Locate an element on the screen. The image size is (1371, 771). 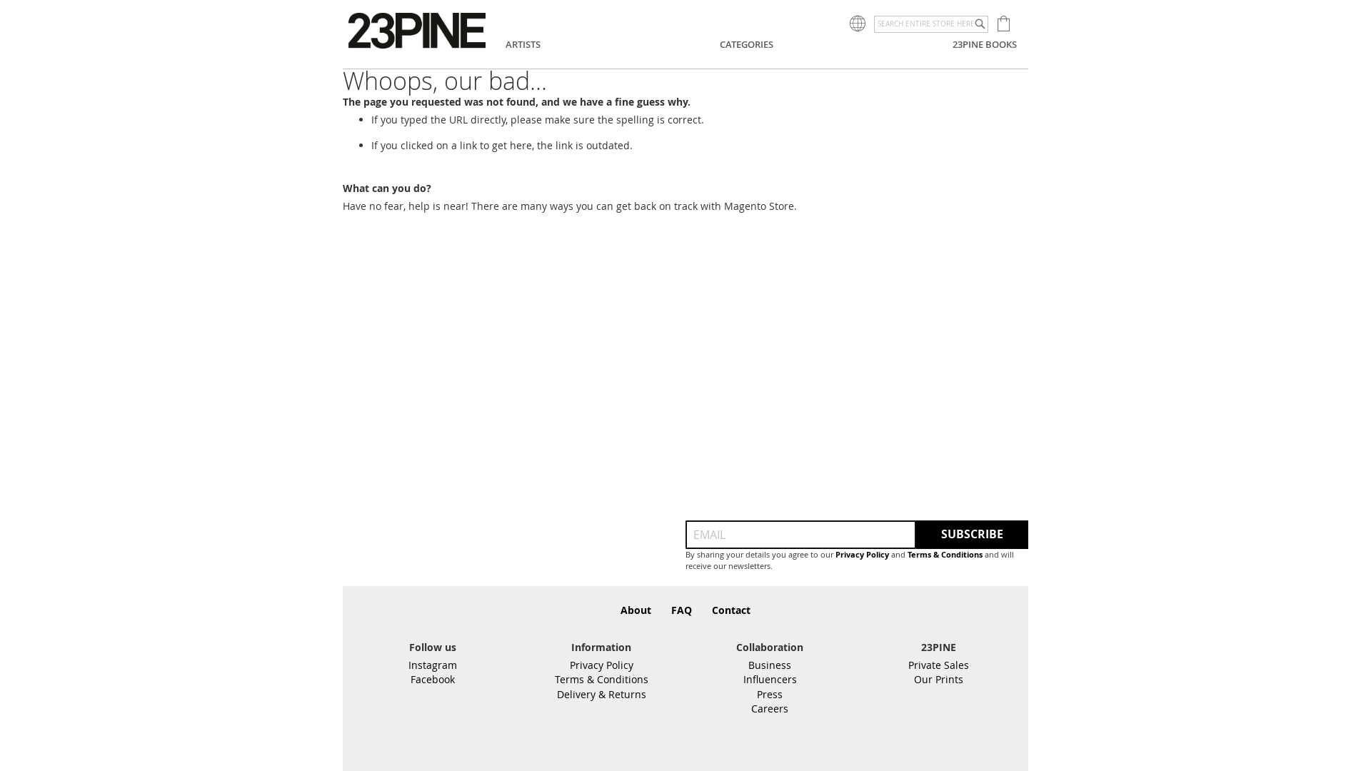
Facebook is located at coordinates (433, 680).